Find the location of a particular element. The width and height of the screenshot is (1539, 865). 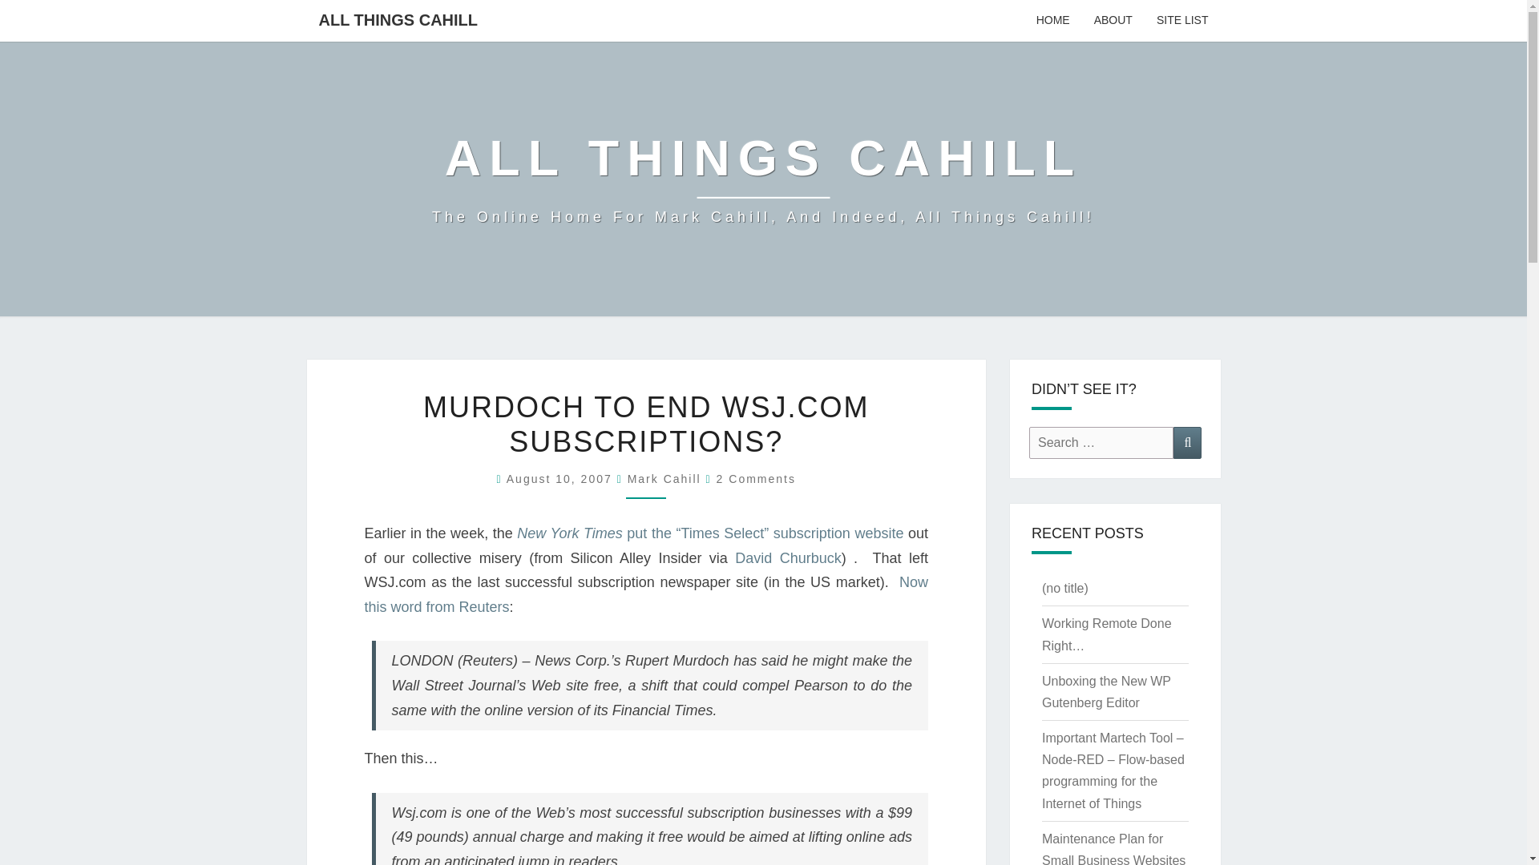

All Things Cahill is located at coordinates (763, 178).